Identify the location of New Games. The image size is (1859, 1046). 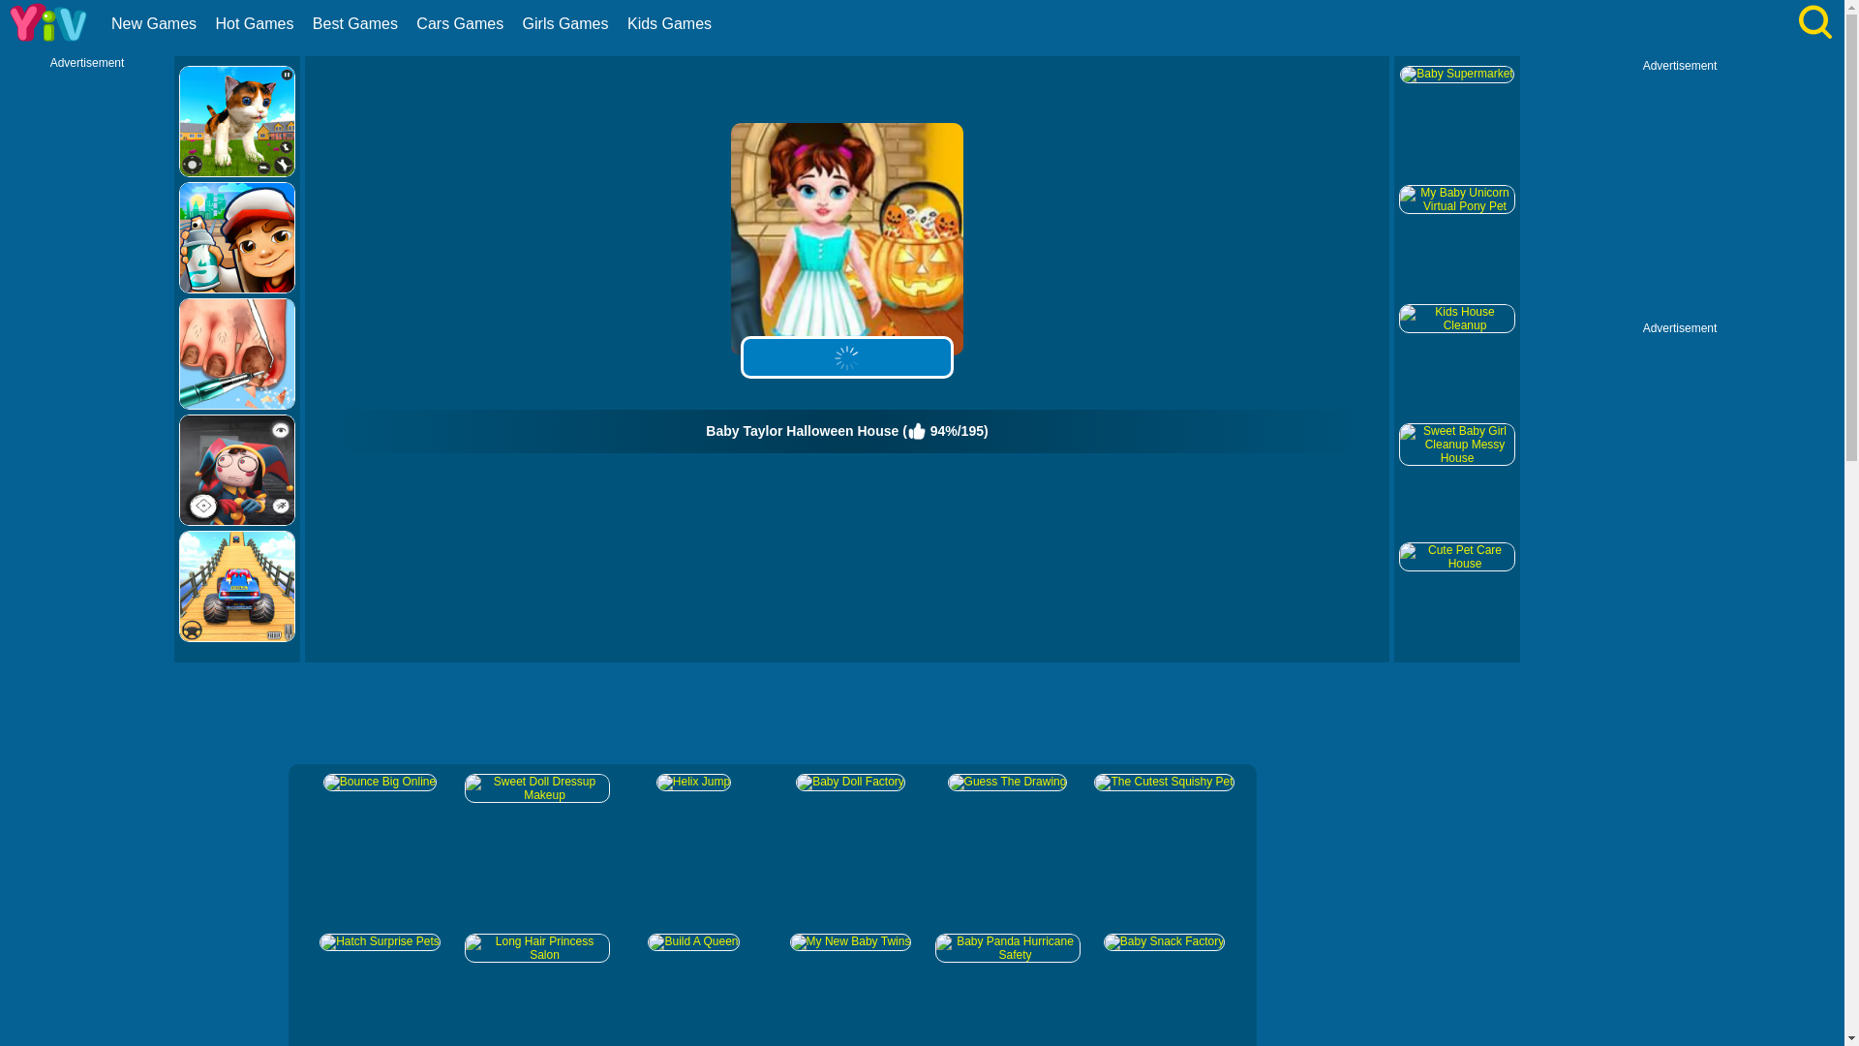
(156, 23).